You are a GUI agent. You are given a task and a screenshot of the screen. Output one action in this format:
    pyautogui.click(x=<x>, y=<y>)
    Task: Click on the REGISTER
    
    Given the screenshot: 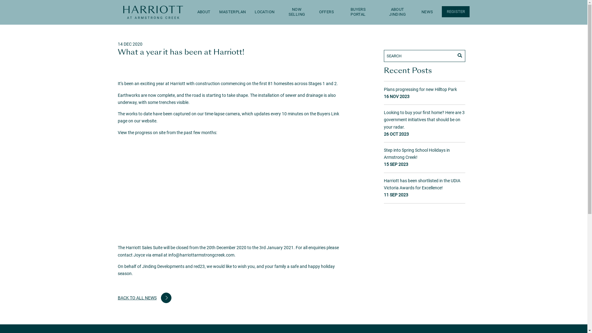 What is the action you would take?
    pyautogui.click(x=456, y=12)
    